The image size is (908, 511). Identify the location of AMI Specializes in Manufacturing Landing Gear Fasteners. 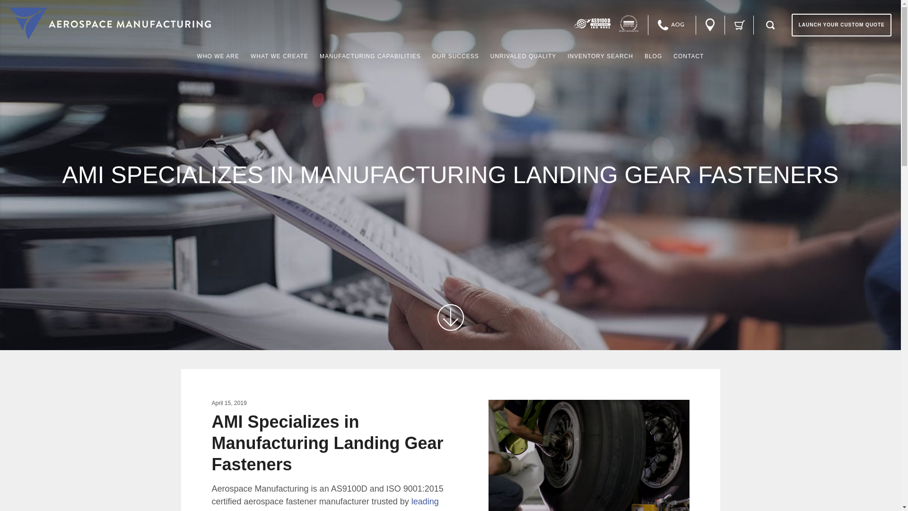
(588, 455).